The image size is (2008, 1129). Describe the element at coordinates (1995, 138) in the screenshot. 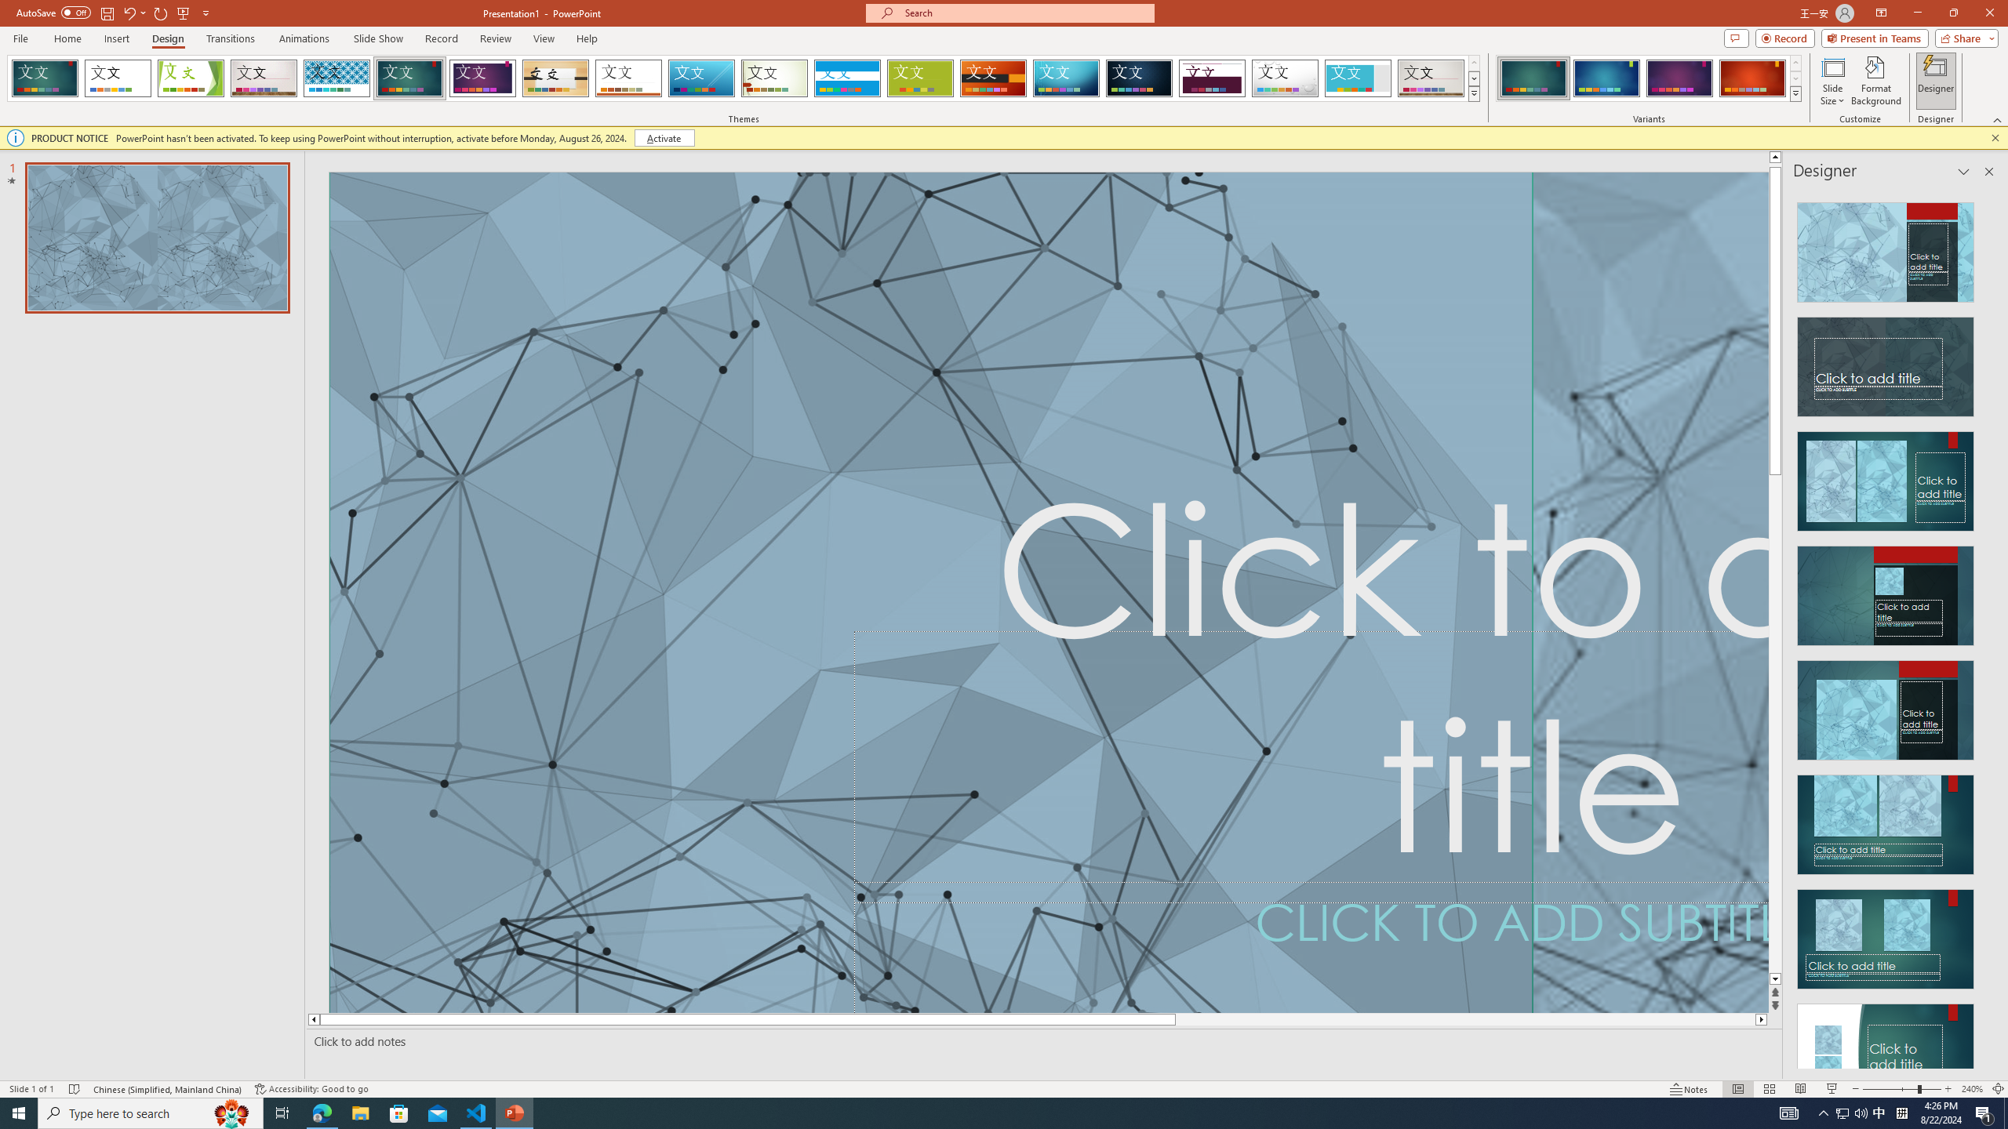

I see `Close this message` at that location.